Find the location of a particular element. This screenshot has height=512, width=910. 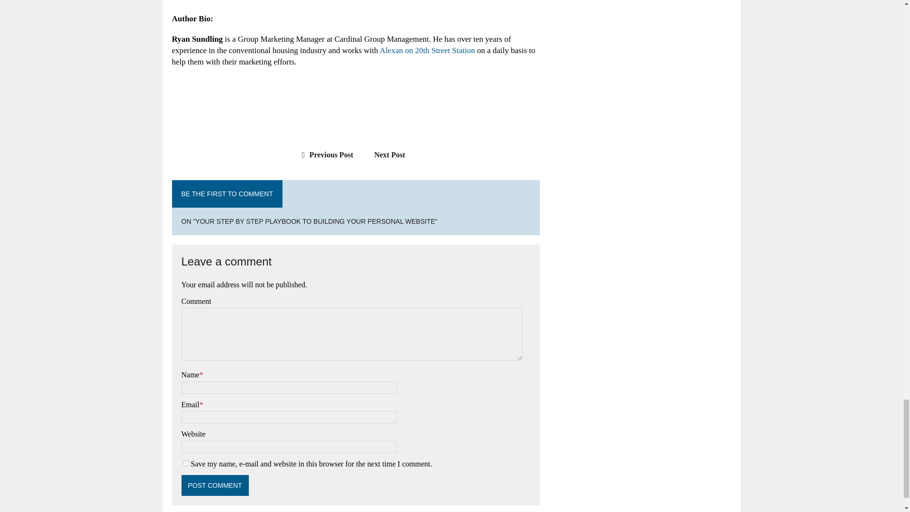

Alexan on 20th Street Station is located at coordinates (427, 50).